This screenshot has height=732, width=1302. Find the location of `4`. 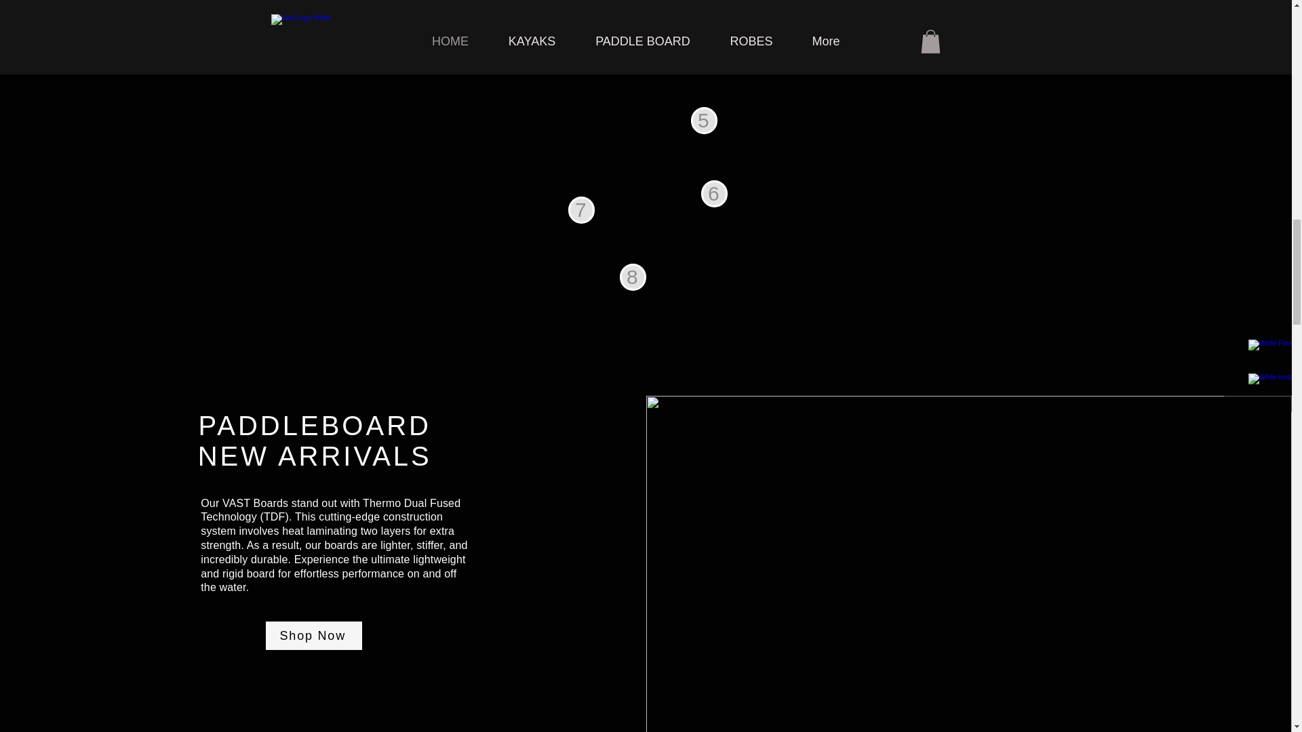

4 is located at coordinates (629, 24).